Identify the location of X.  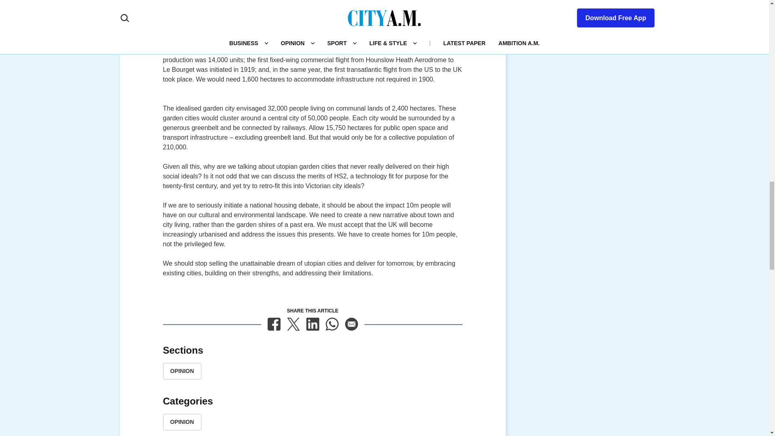
(293, 324).